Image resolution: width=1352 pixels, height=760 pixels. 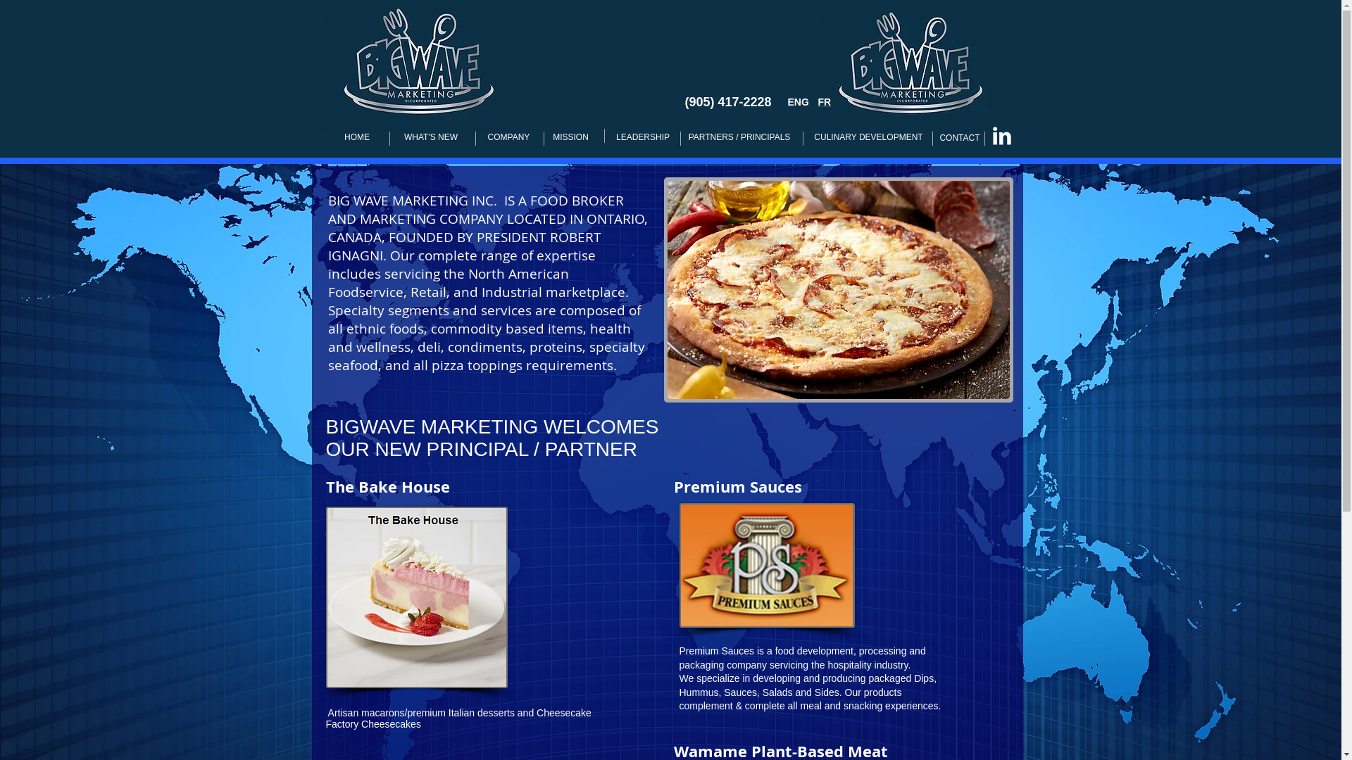 What do you see at coordinates (798, 102) in the screenshot?
I see `ENG` at bounding box center [798, 102].